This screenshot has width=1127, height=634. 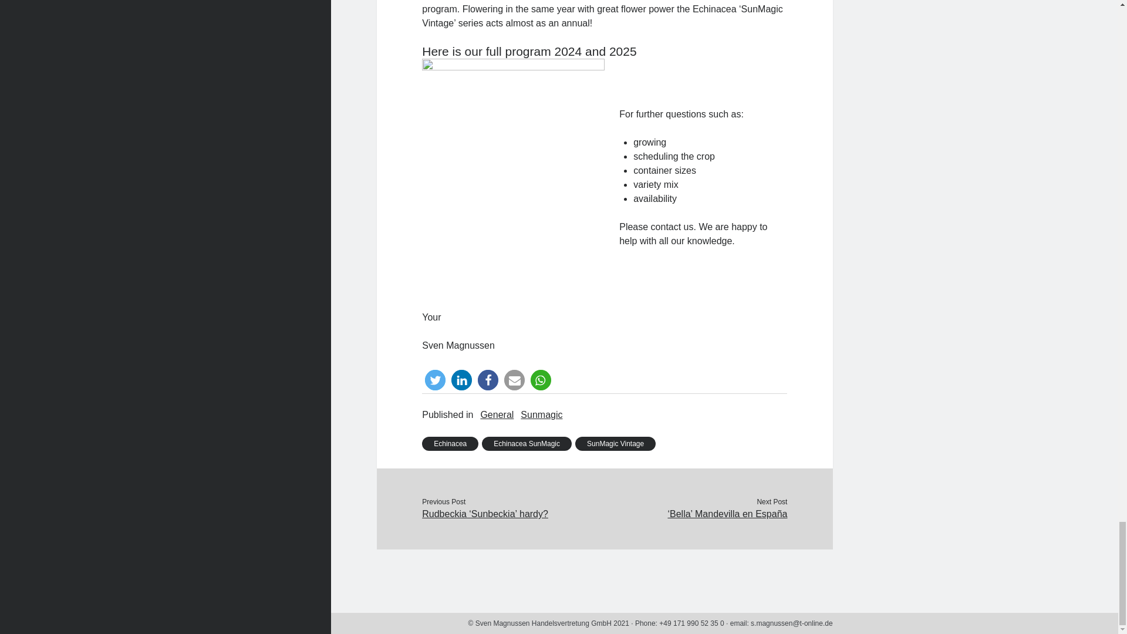 What do you see at coordinates (434, 380) in the screenshot?
I see `Bei Twitter teilen` at bounding box center [434, 380].